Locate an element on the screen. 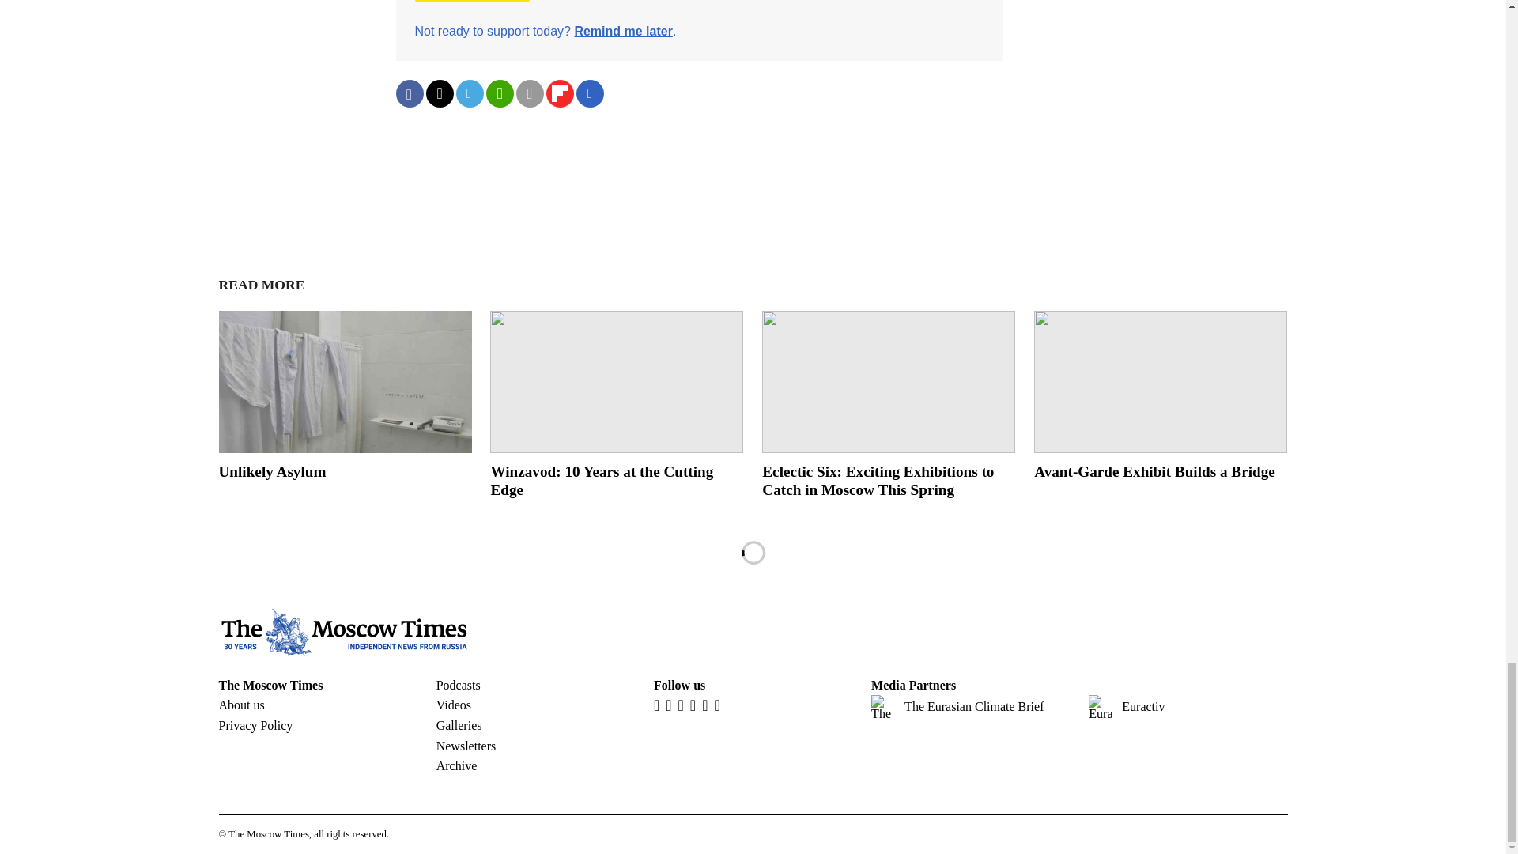 The width and height of the screenshot is (1518, 854). Share on Telegram is located at coordinates (469, 93).